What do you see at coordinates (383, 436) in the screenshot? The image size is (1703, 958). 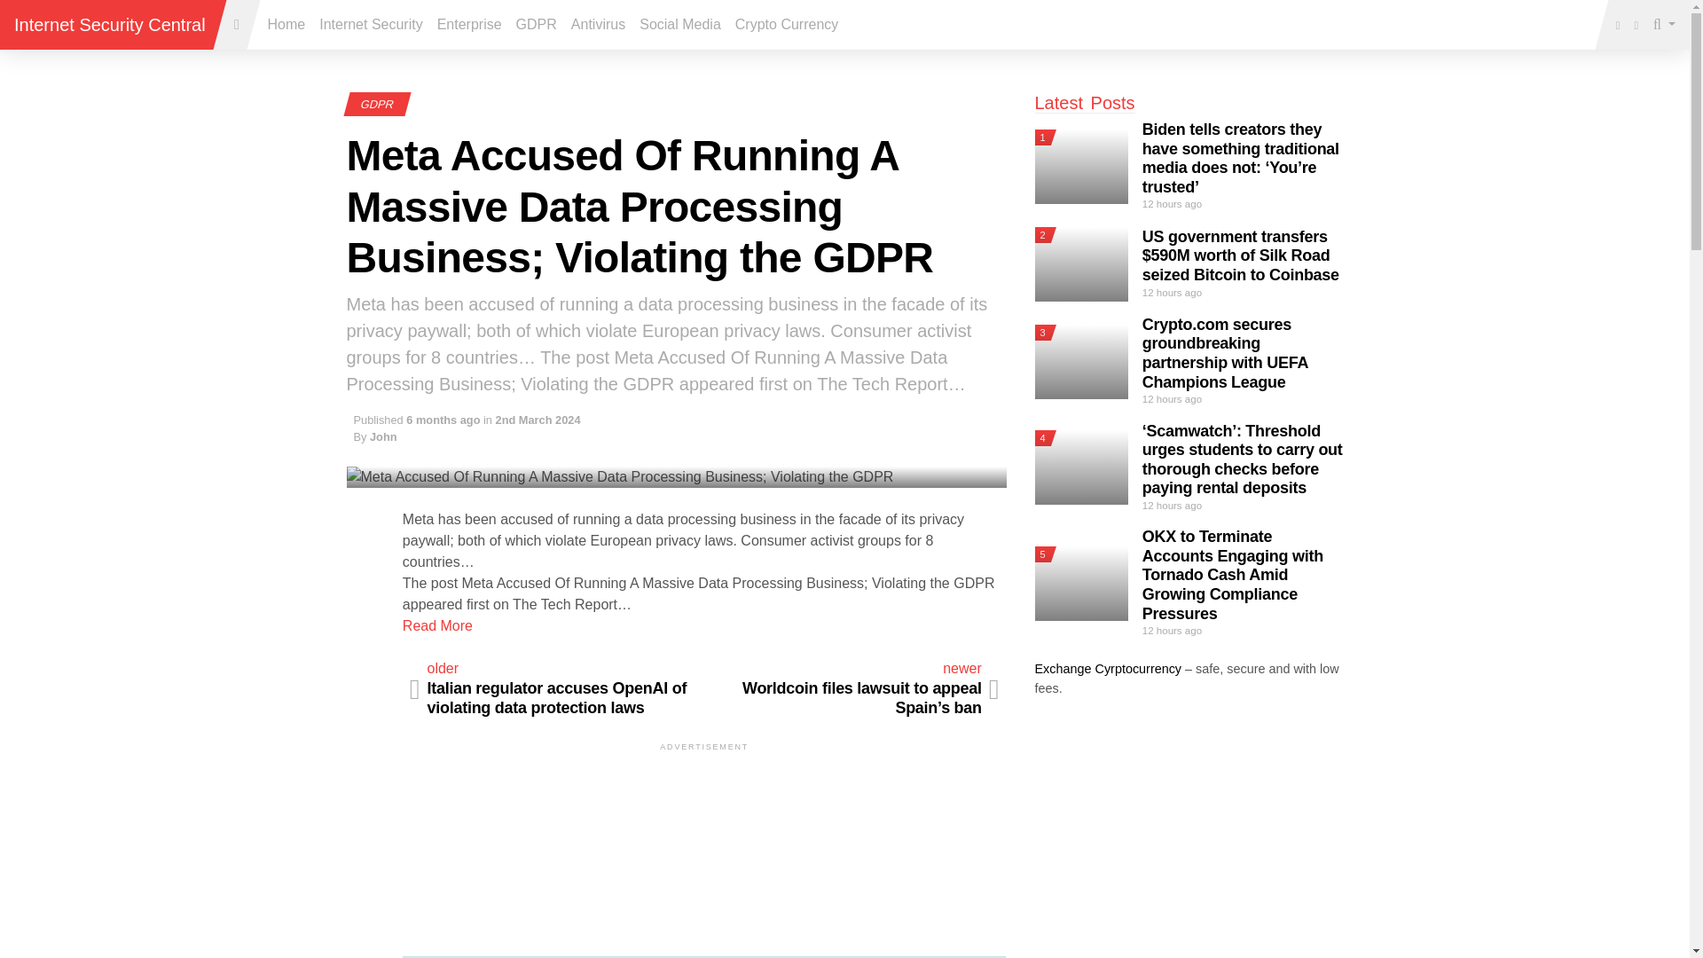 I see `John` at bounding box center [383, 436].